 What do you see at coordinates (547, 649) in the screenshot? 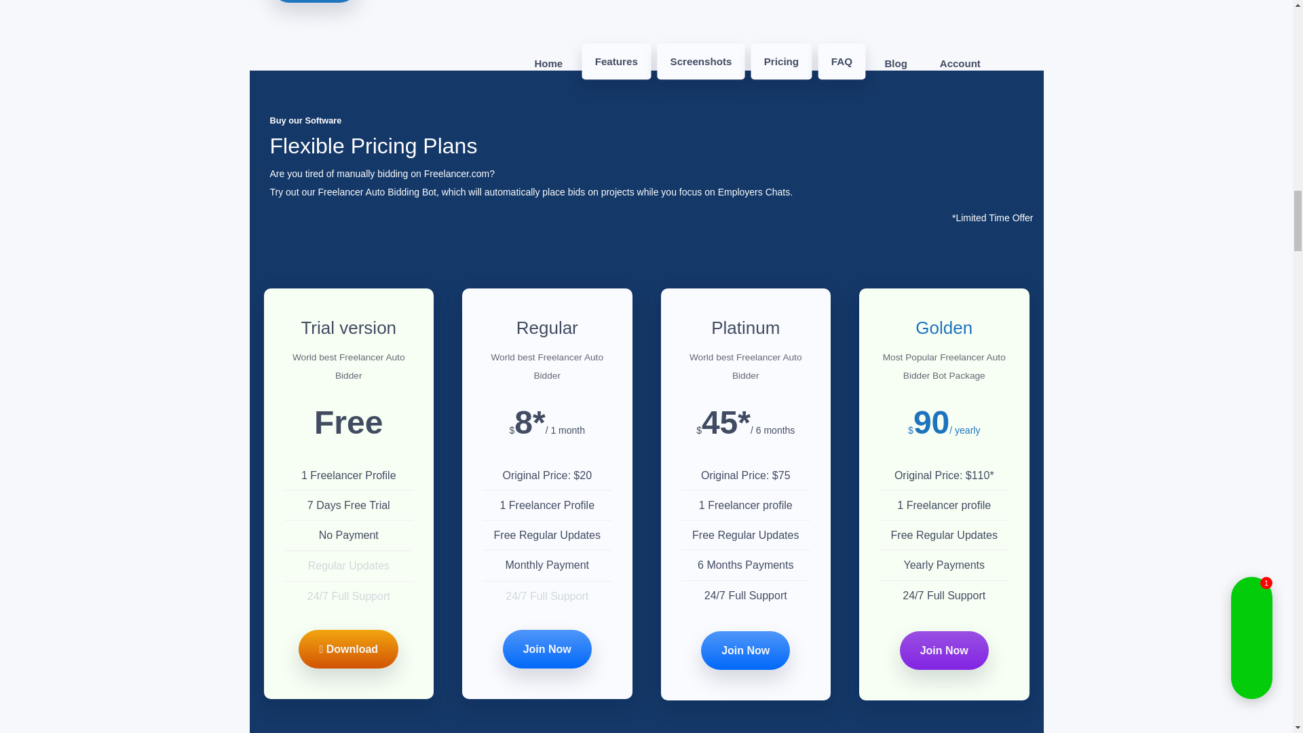
I see `Join Now` at bounding box center [547, 649].